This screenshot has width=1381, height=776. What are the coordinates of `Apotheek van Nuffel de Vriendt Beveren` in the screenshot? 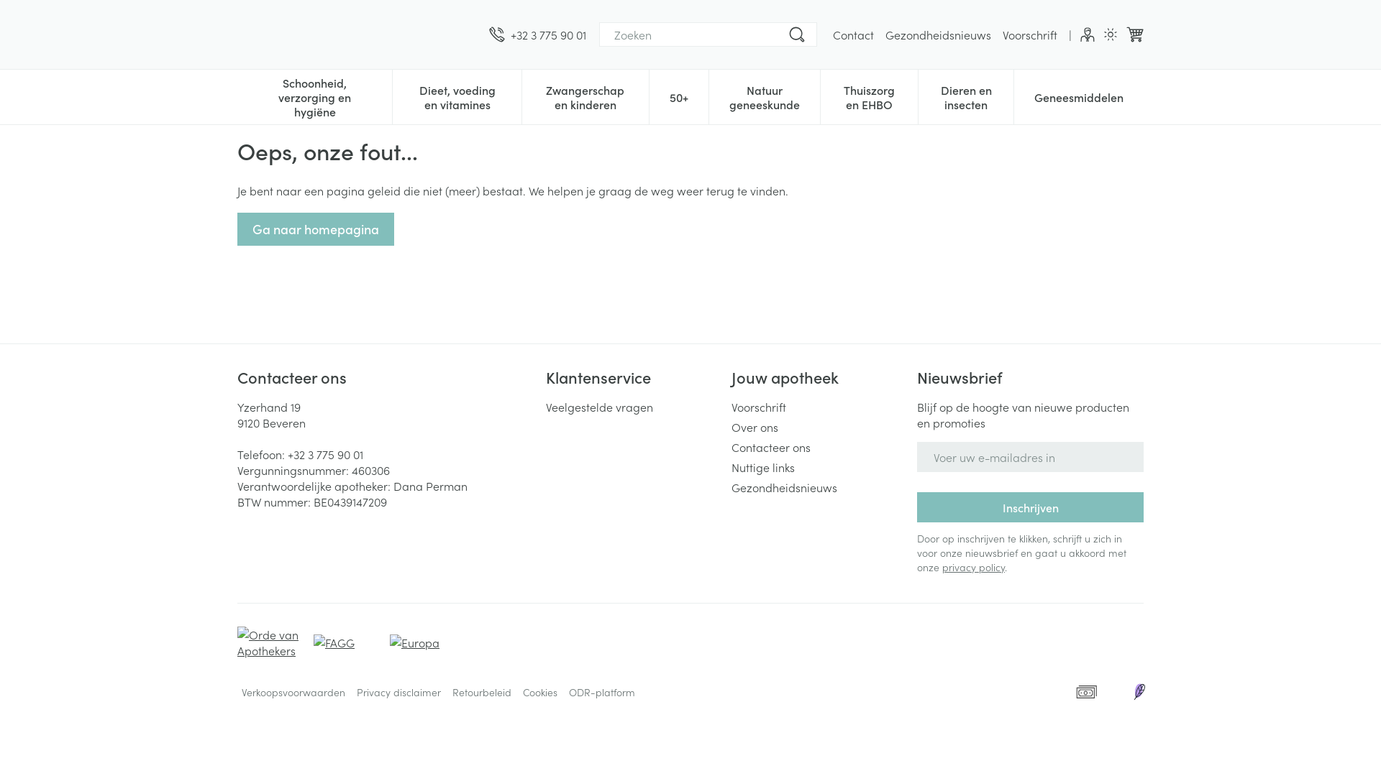 It's located at (357, 34).